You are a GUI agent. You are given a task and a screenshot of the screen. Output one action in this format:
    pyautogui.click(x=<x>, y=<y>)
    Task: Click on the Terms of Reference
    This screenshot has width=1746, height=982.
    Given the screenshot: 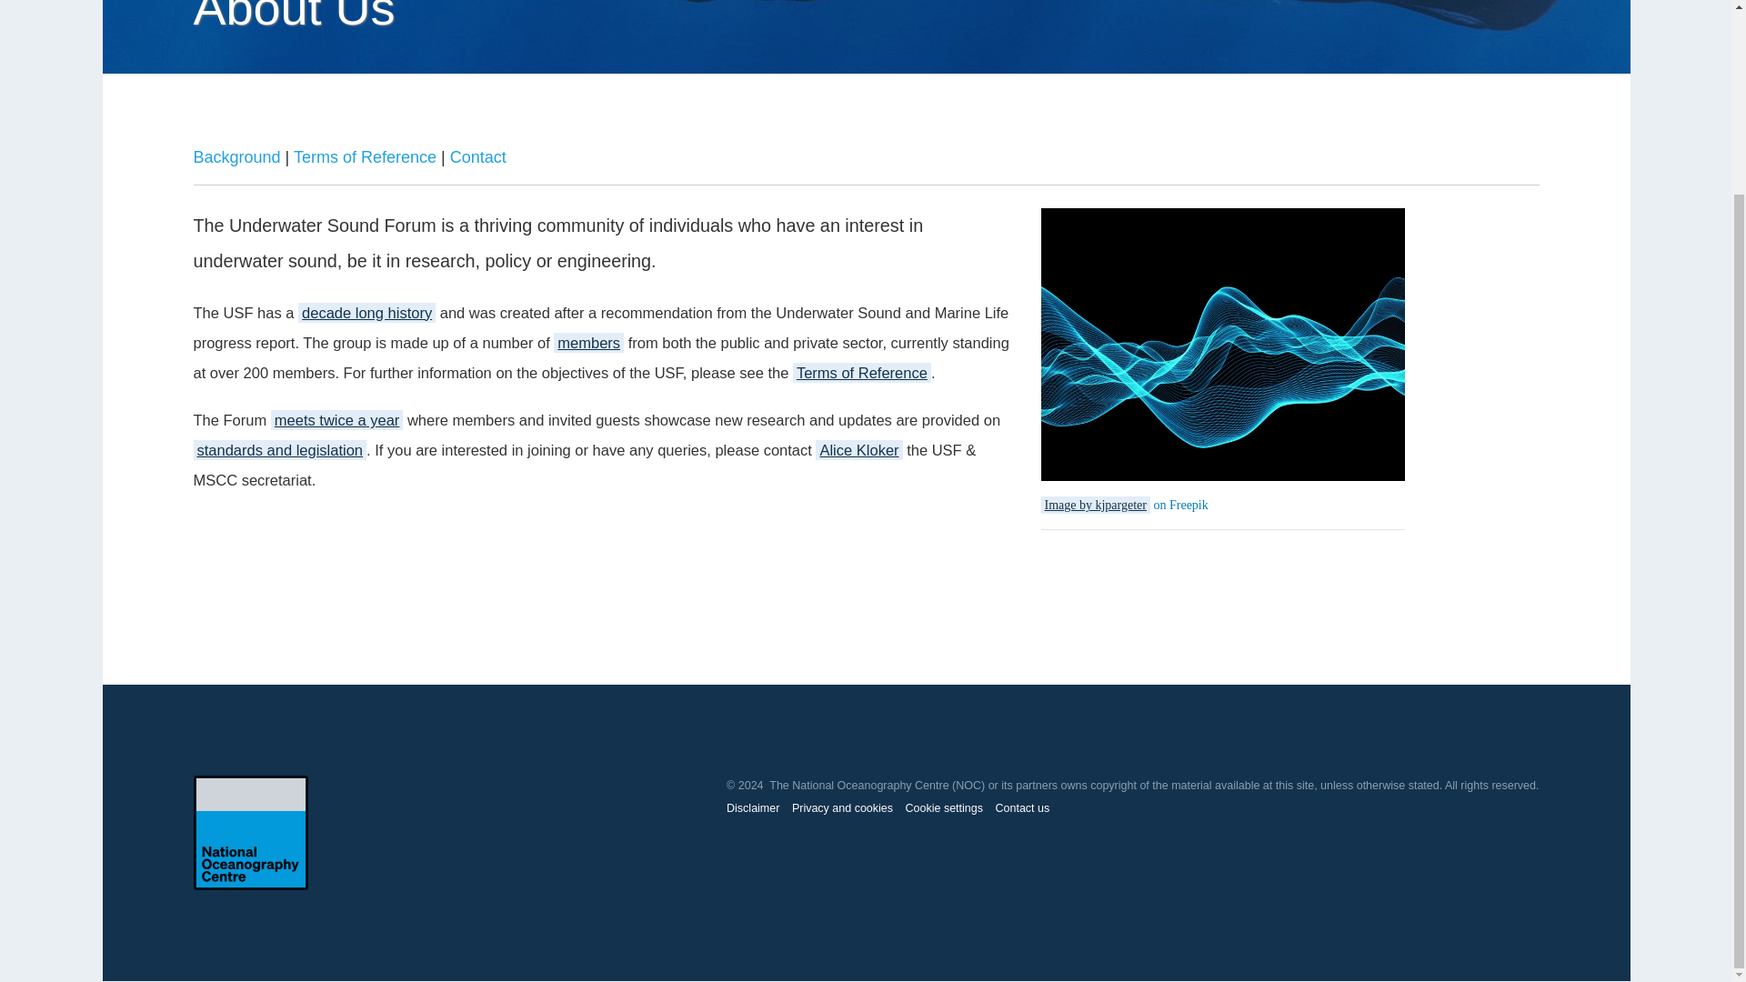 What is the action you would take?
    pyautogui.click(x=365, y=156)
    